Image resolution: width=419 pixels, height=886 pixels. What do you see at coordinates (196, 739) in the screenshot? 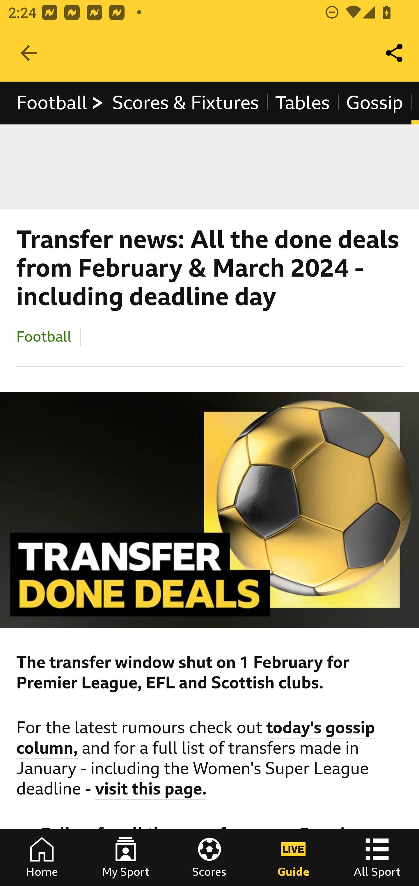
I see `today's gossip column,` at bounding box center [196, 739].